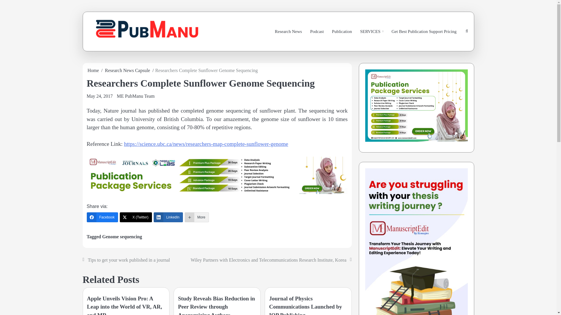  I want to click on Research News Capsule, so click(127, 70).